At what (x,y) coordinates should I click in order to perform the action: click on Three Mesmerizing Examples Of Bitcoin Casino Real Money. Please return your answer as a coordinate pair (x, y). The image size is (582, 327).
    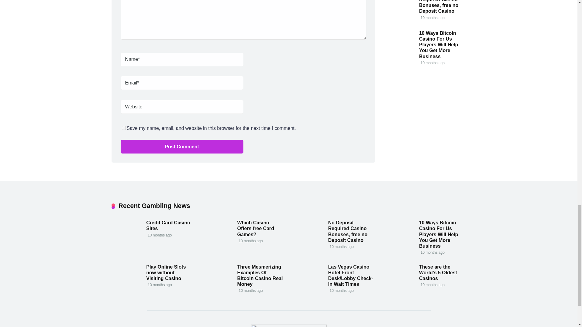
    Looking at the image, I should click on (259, 276).